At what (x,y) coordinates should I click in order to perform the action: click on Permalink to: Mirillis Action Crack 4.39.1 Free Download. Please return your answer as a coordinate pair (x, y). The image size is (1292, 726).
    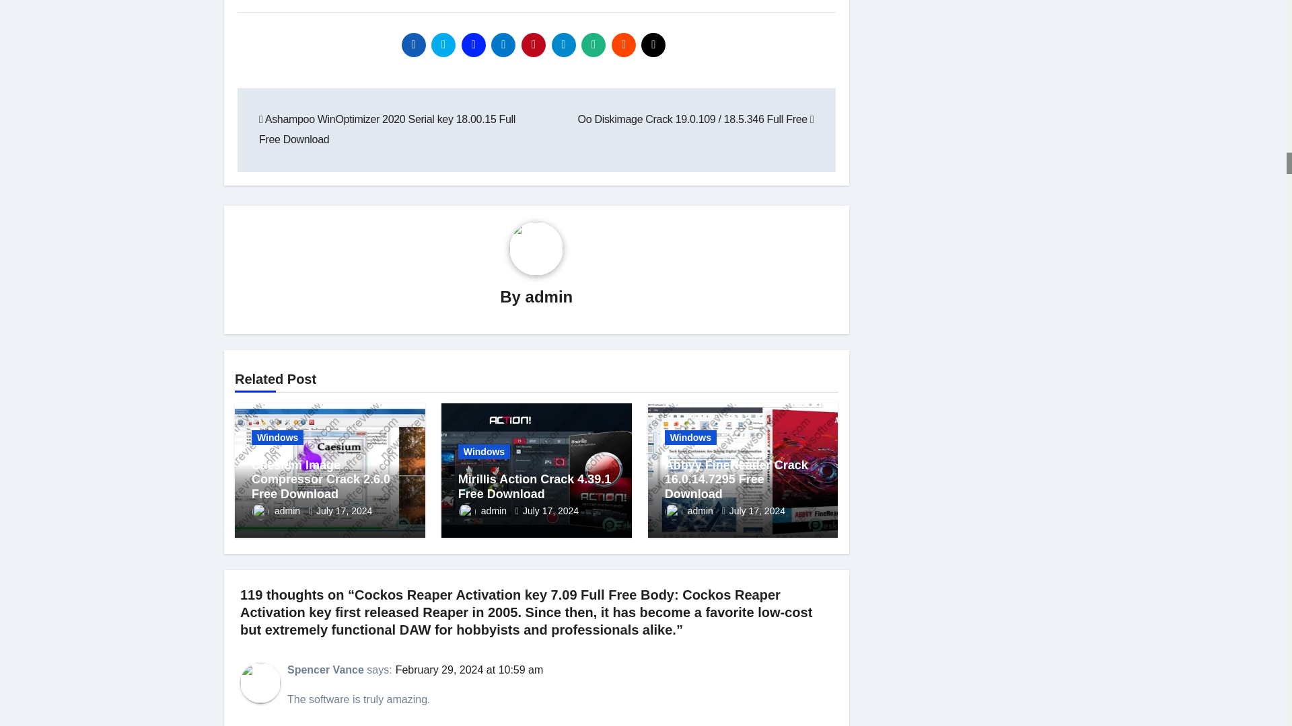
    Looking at the image, I should click on (534, 487).